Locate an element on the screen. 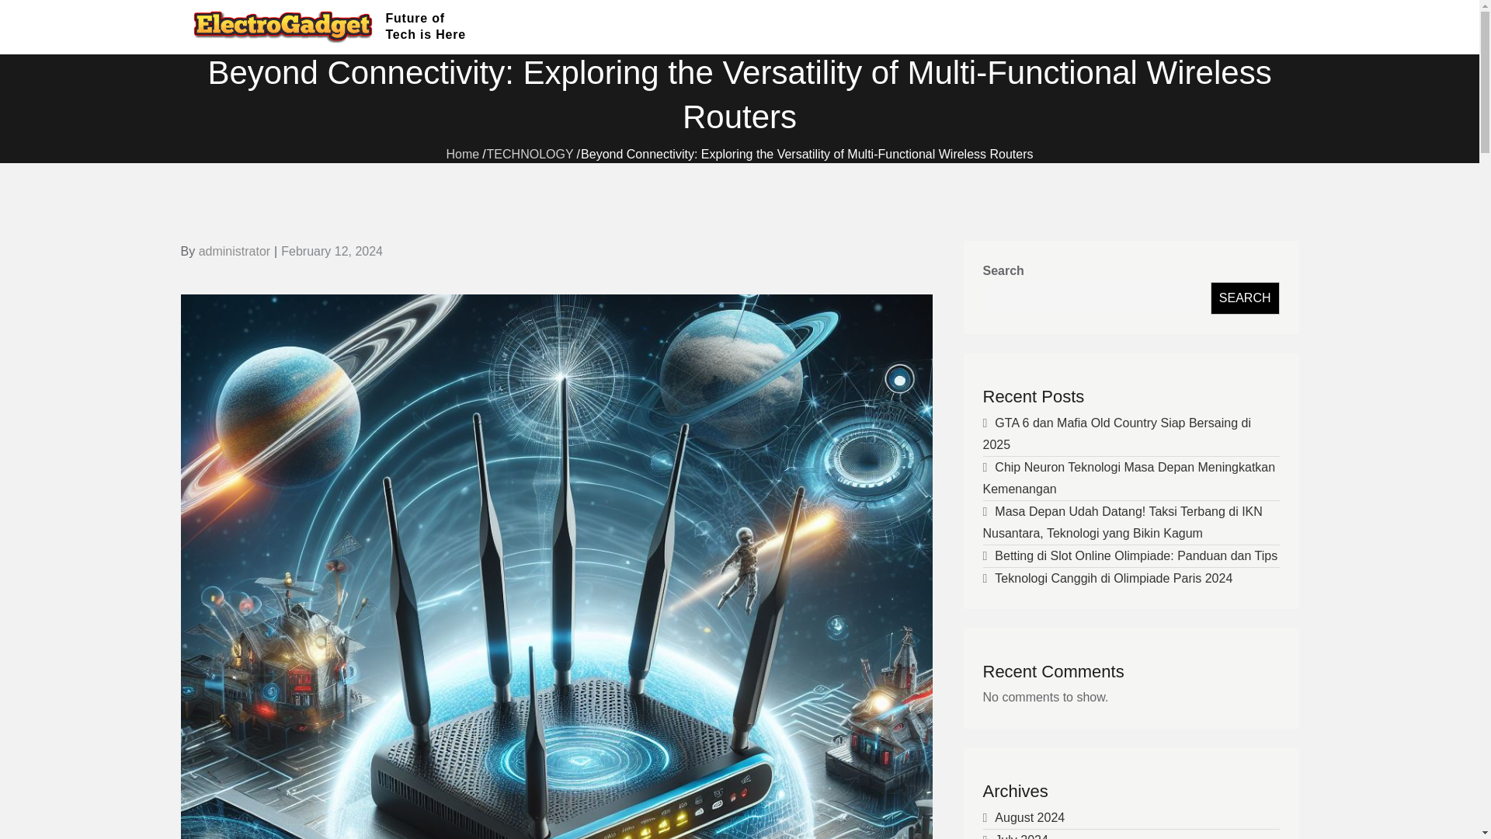  Betting di Slot Online Olimpiade: Panduan dan Tips is located at coordinates (1135, 555).